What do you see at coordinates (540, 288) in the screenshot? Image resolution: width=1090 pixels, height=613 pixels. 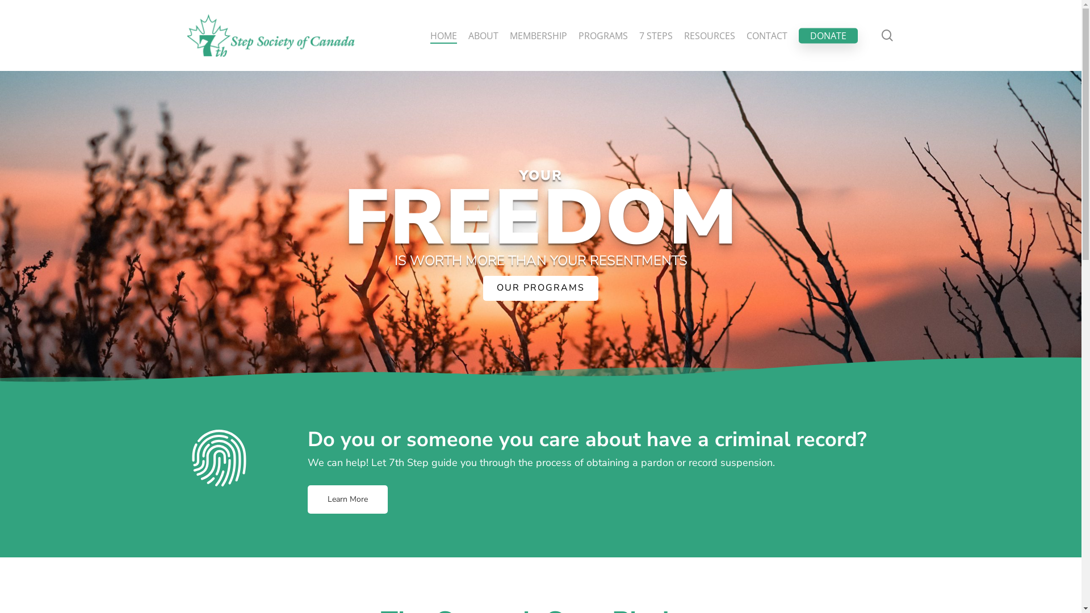 I see `OUR PROGRAMS` at bounding box center [540, 288].